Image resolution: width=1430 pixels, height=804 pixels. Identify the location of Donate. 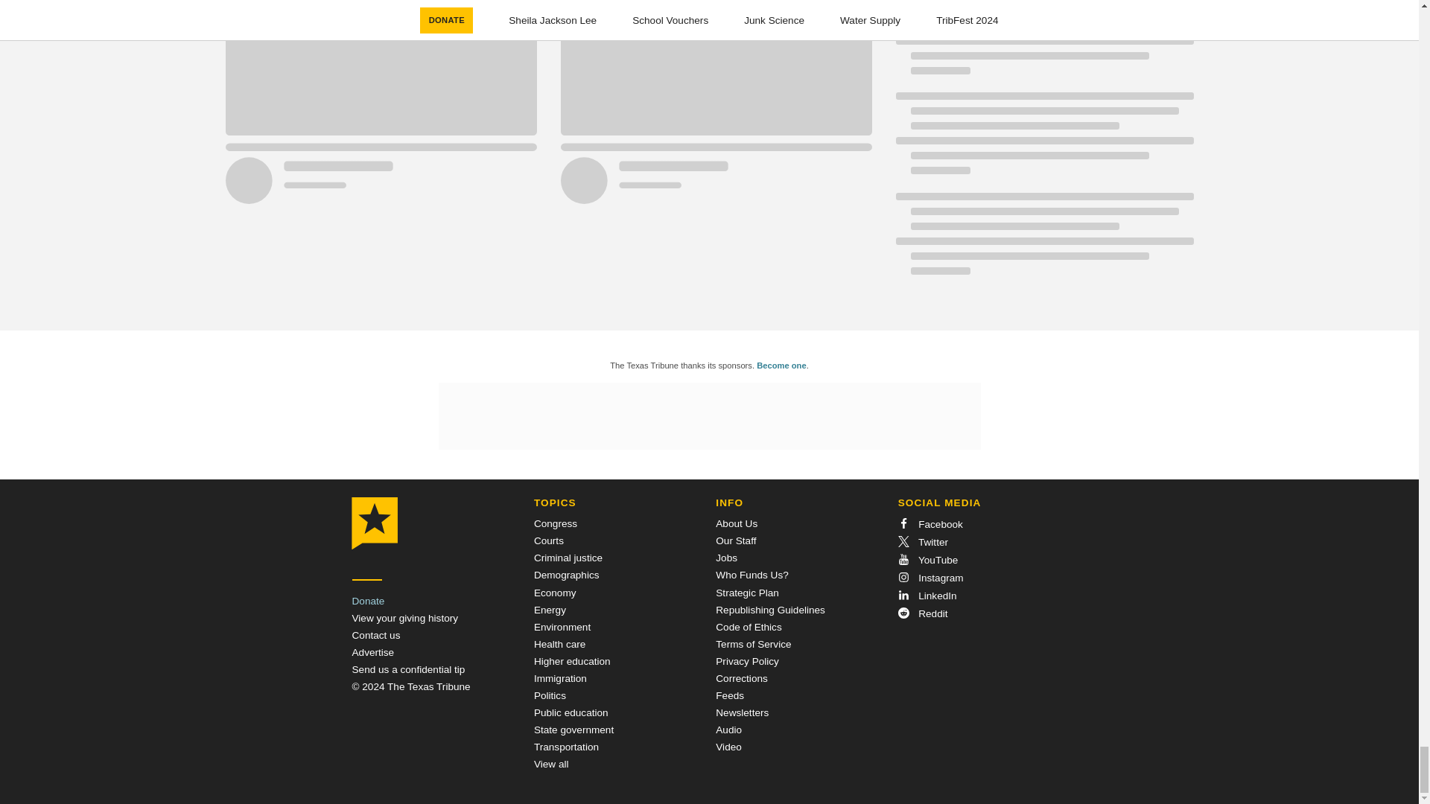
(368, 602).